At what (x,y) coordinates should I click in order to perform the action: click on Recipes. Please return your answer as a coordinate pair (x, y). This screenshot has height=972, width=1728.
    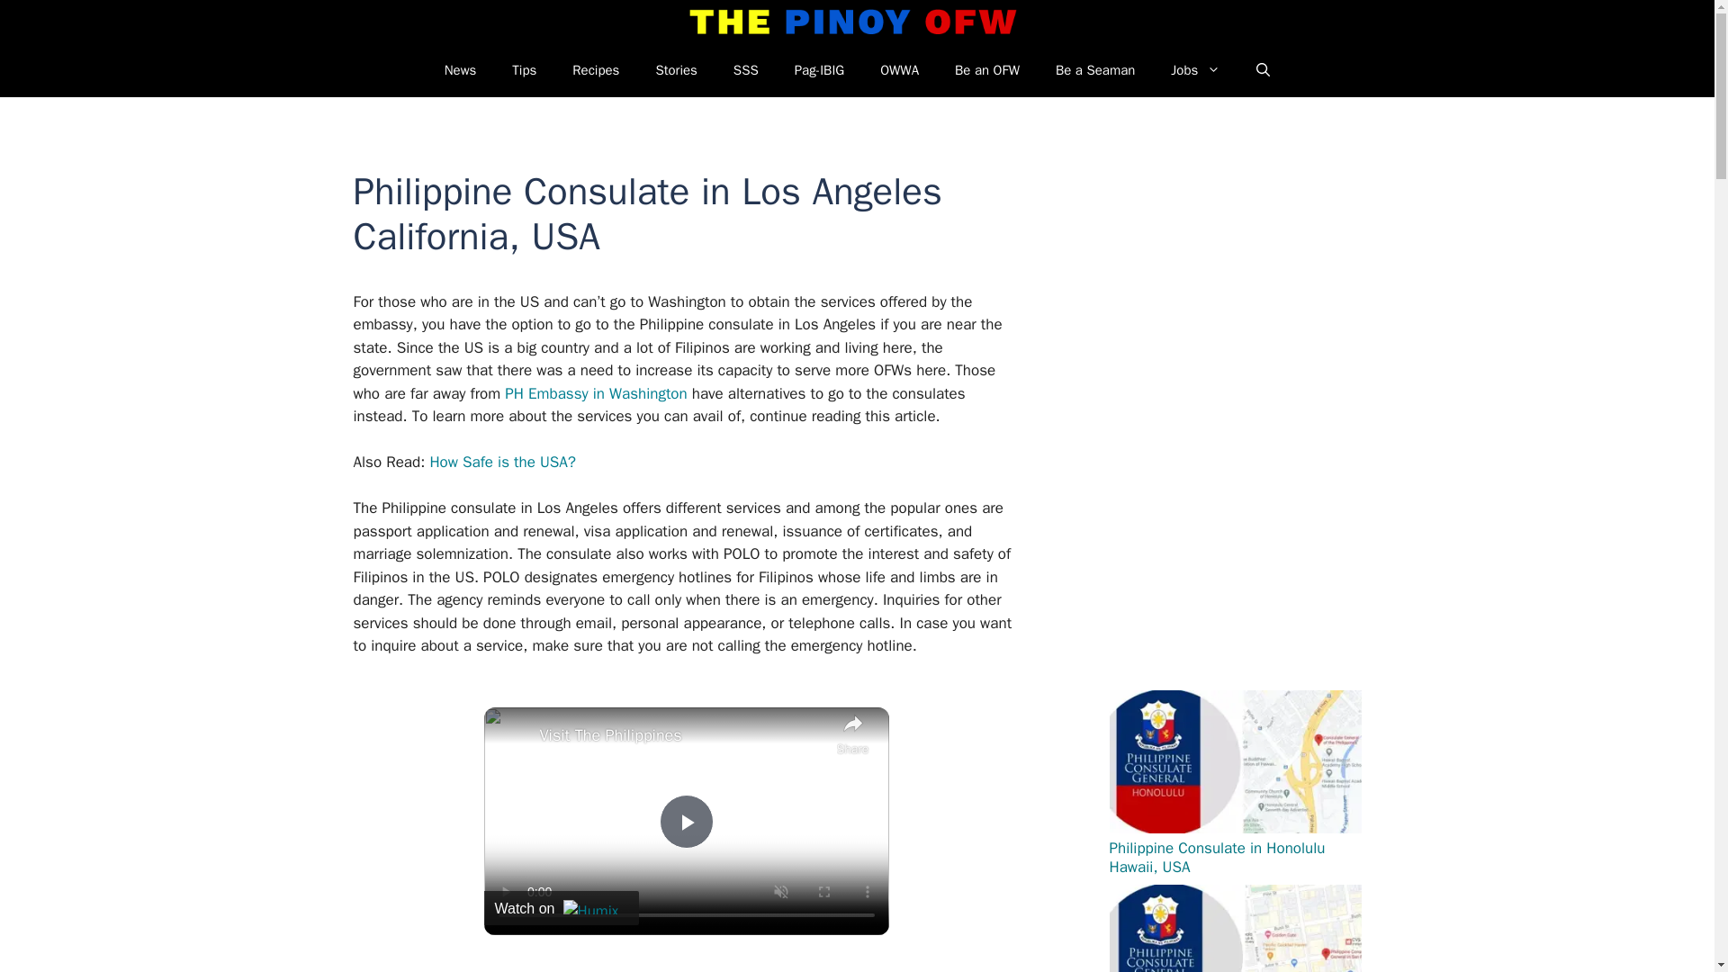
    Looking at the image, I should click on (596, 70).